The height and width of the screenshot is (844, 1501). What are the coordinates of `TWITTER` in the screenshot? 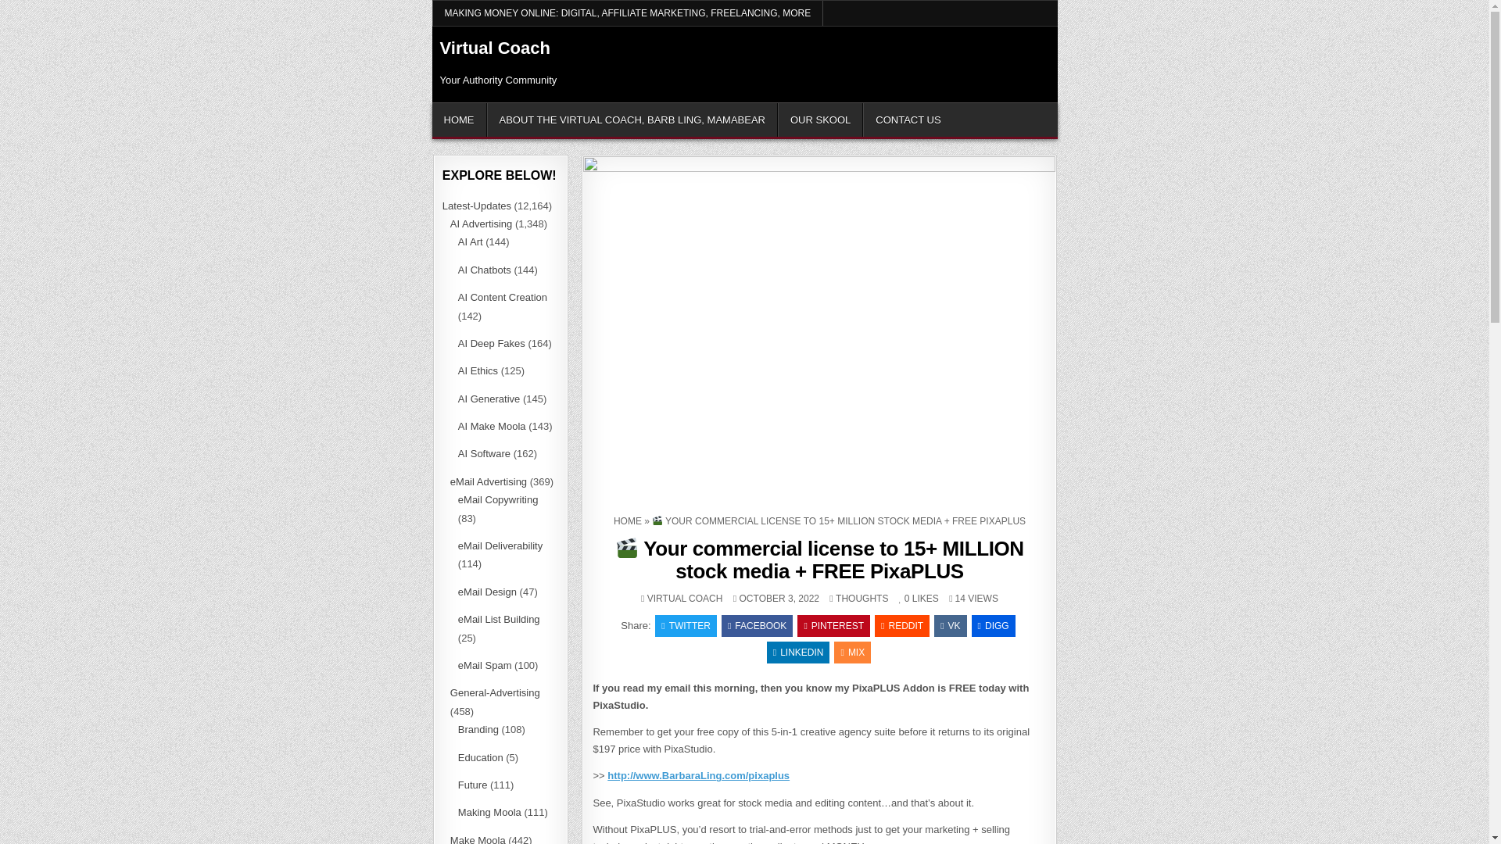 It's located at (686, 626).